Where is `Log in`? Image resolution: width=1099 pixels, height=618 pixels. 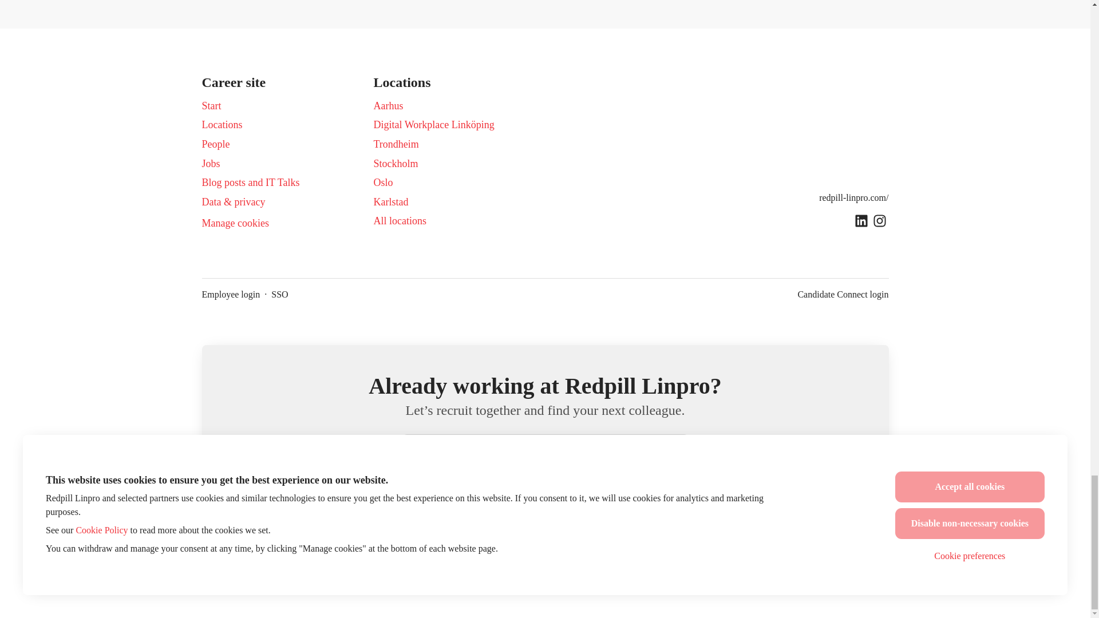 Log in is located at coordinates (670, 452).